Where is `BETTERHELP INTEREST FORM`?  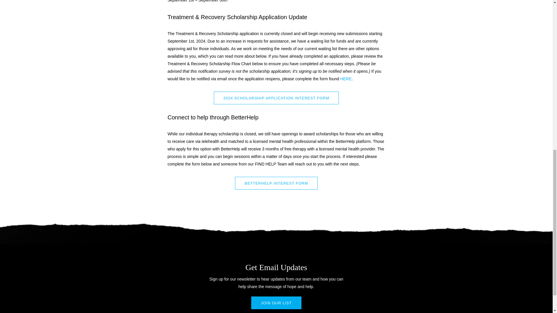 BETTERHELP INTEREST FORM is located at coordinates (276, 183).